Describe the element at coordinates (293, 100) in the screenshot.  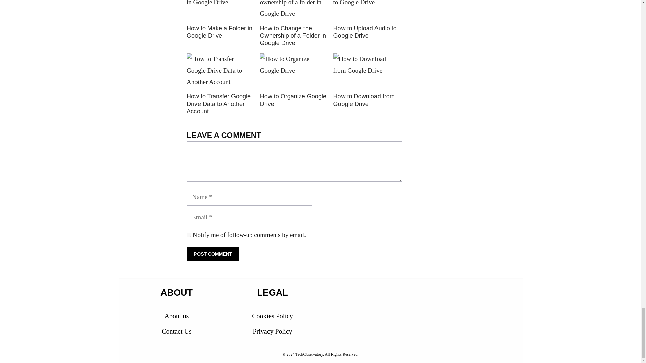
I see `How to Organize Google Drive` at that location.